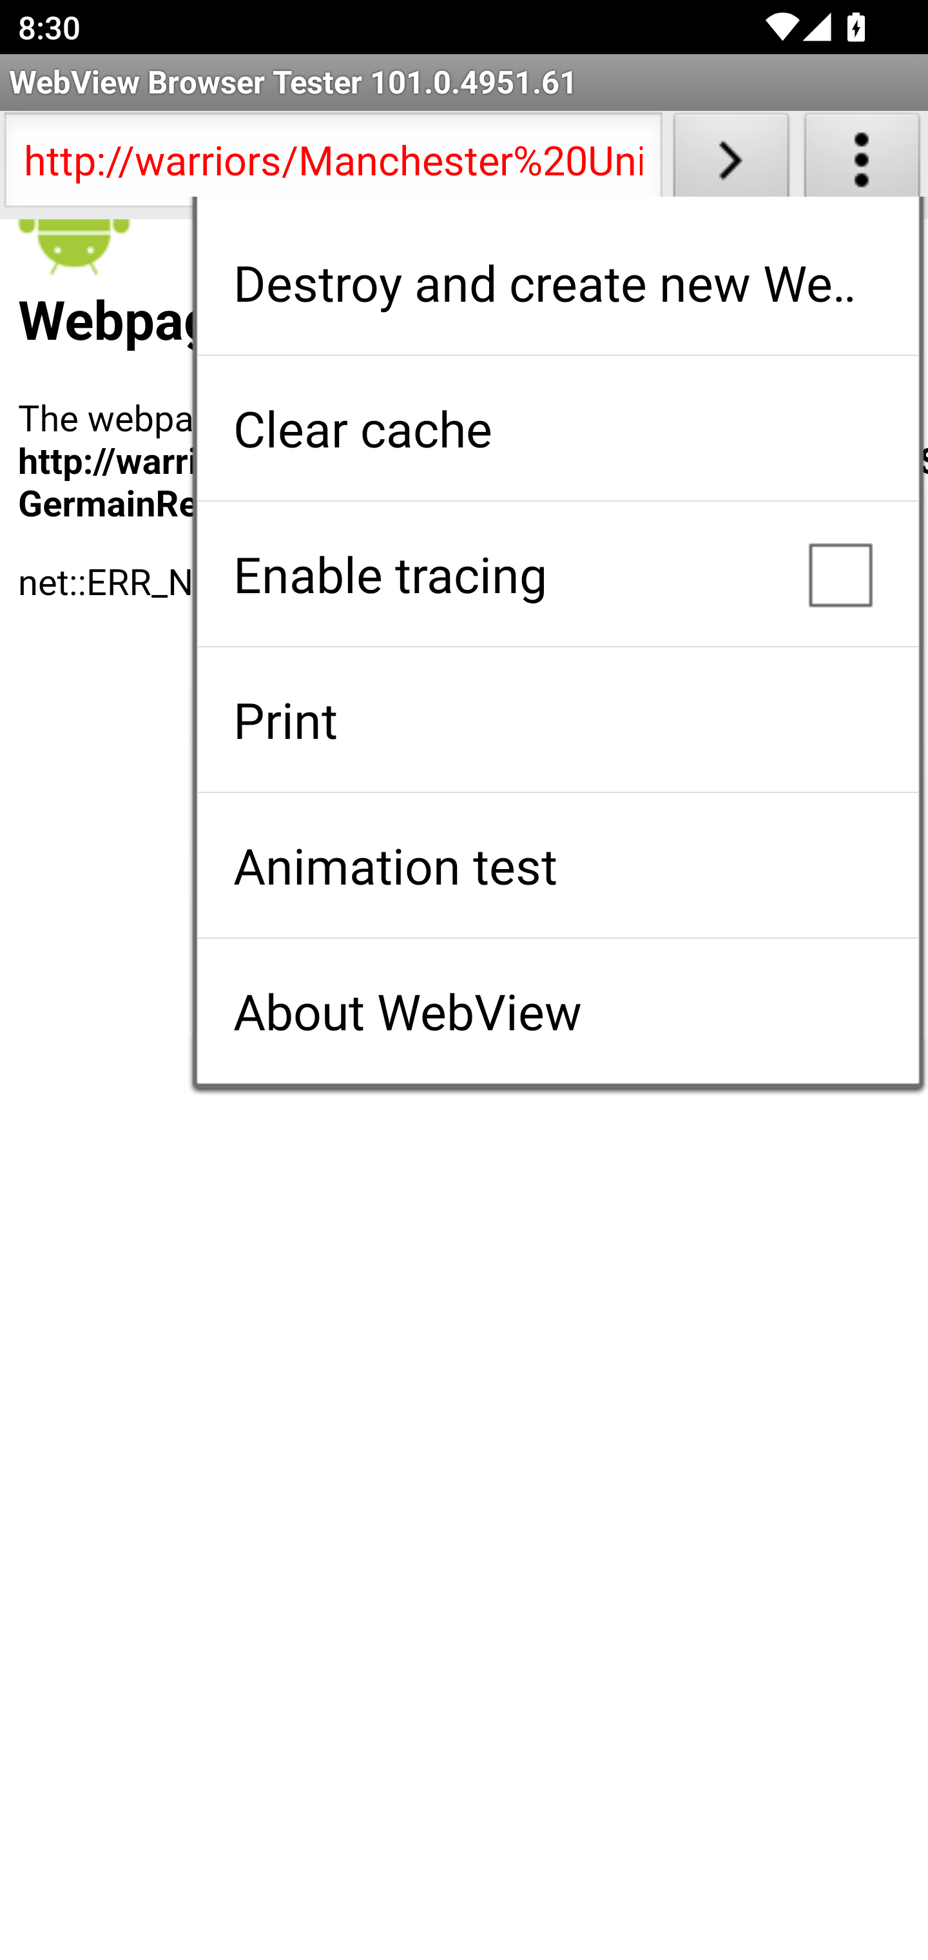 The width and height of the screenshot is (928, 1960). Describe the element at coordinates (557, 865) in the screenshot. I see `Animation test` at that location.